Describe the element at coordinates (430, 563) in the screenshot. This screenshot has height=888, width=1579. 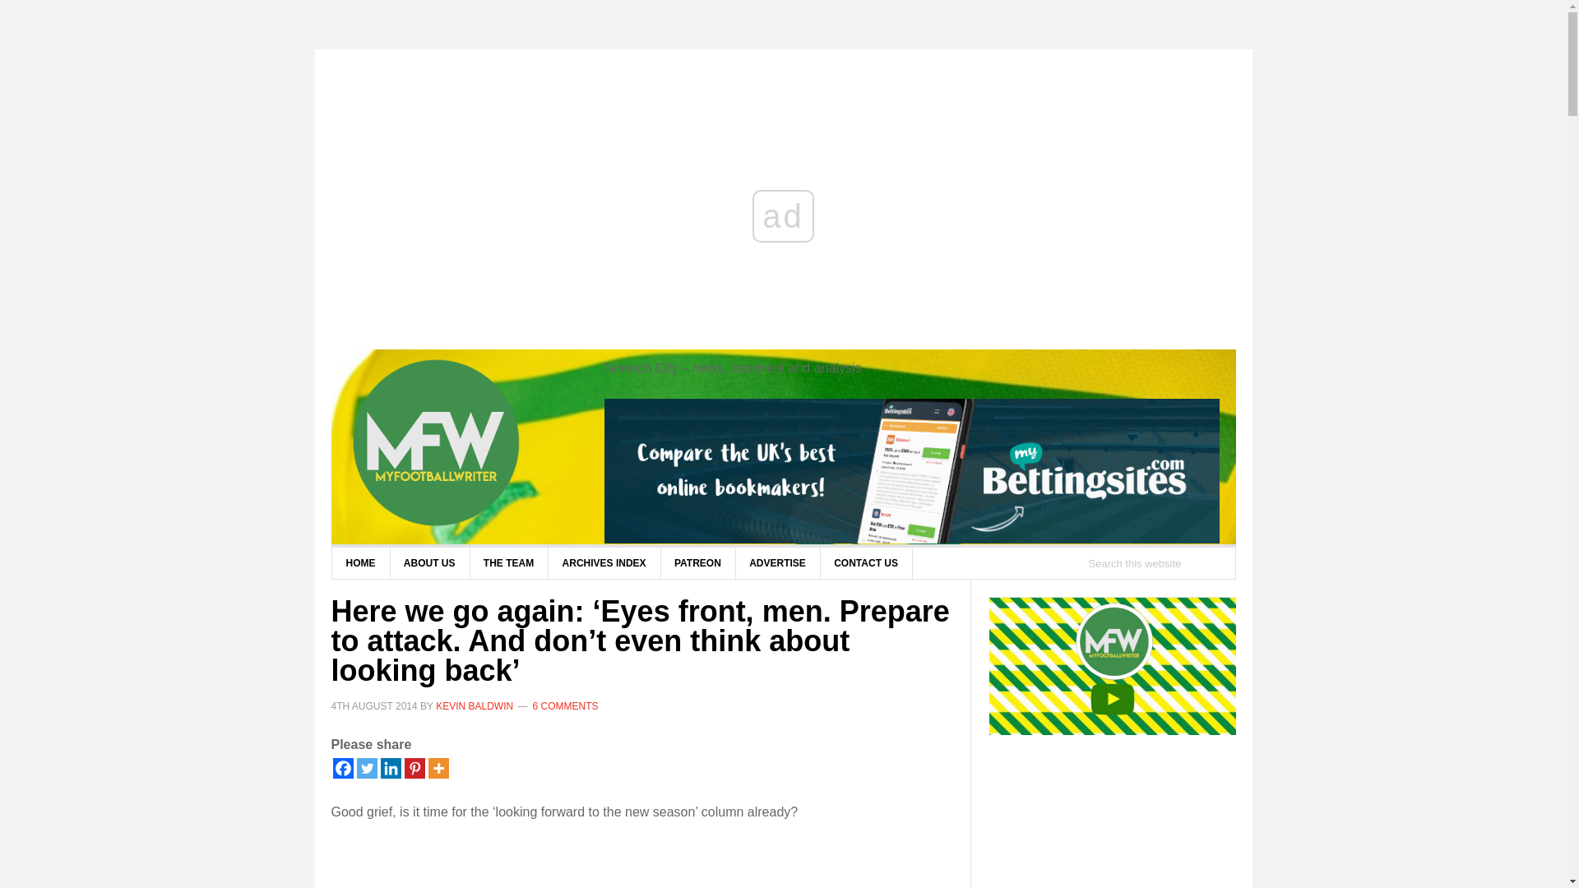
I see `ABOUT US` at that location.